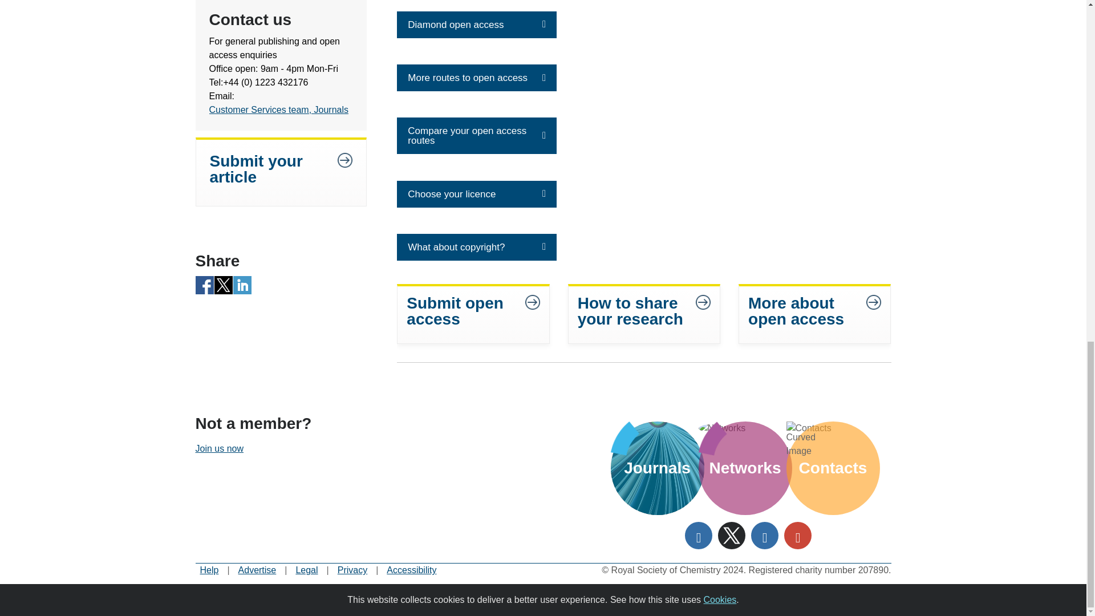 The height and width of the screenshot is (616, 1095). What do you see at coordinates (411, 570) in the screenshot?
I see `Accessibility statement` at bounding box center [411, 570].